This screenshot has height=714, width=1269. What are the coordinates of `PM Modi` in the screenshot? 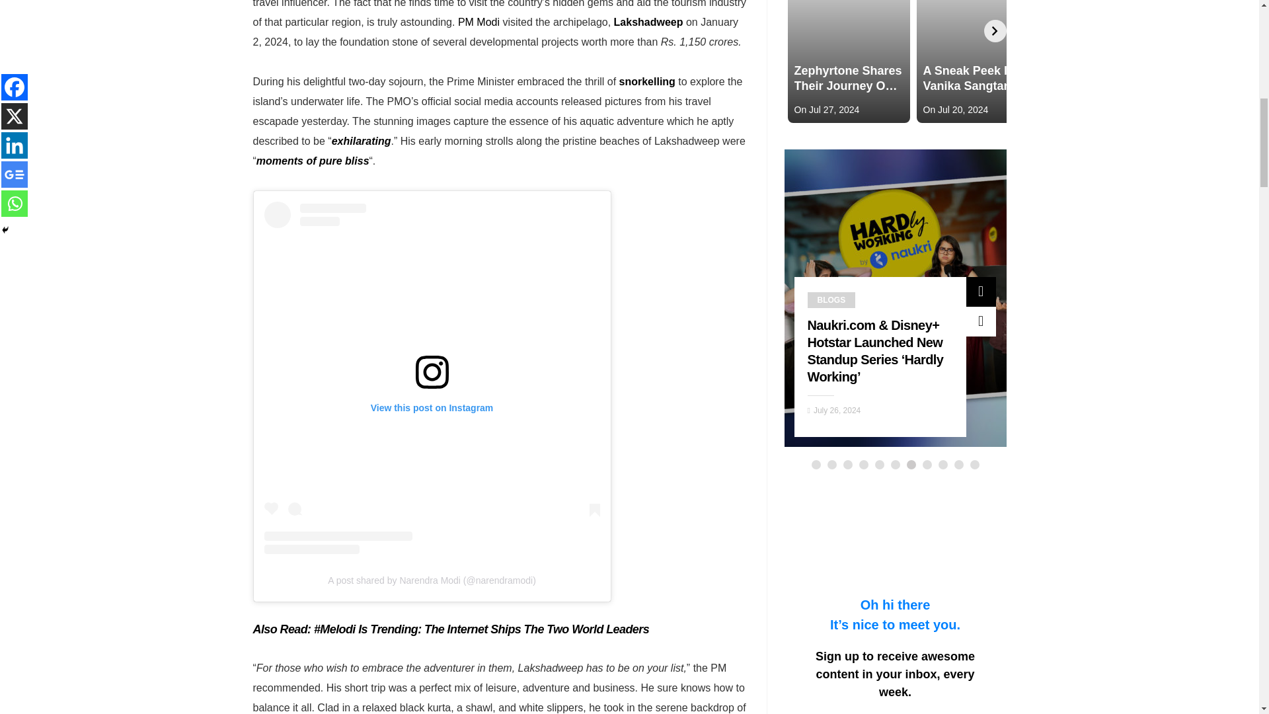 It's located at (479, 22).